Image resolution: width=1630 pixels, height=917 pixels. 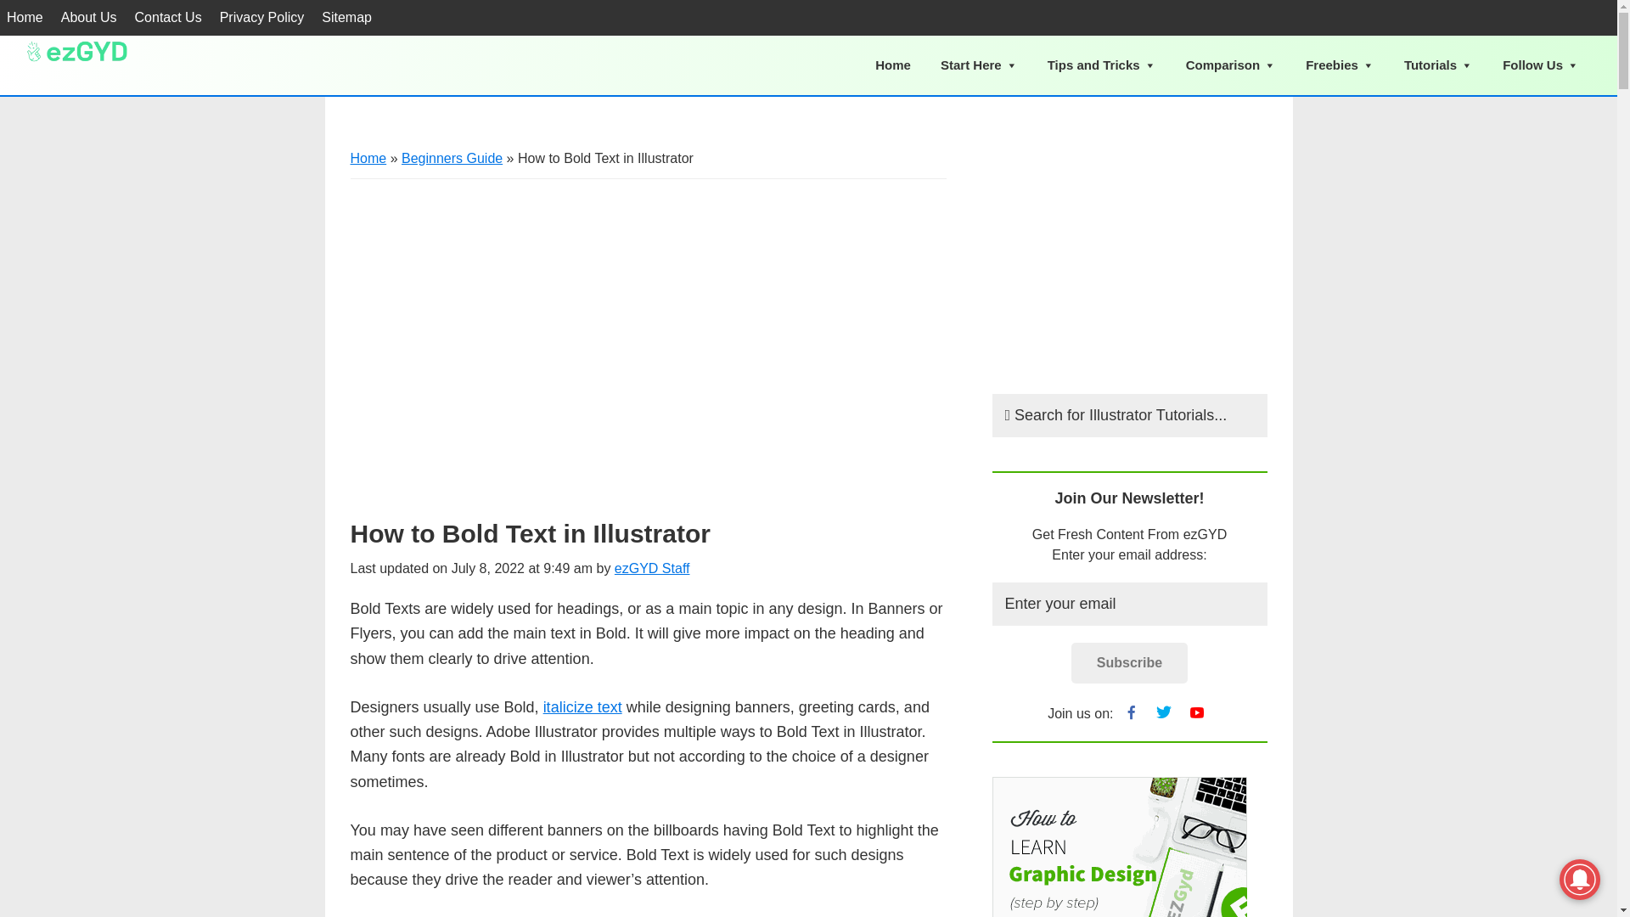 I want to click on Home, so click(x=368, y=158).